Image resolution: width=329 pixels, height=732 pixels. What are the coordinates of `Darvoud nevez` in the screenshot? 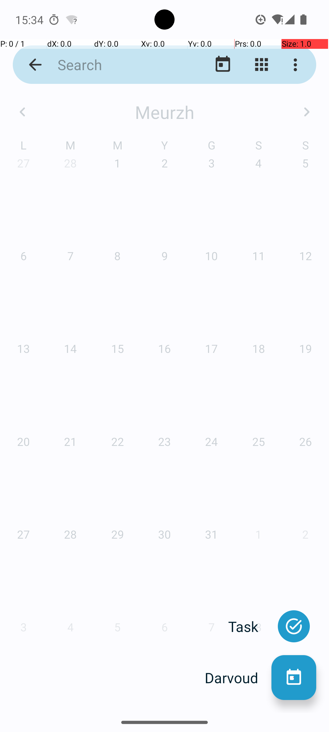 It's located at (294, 678).